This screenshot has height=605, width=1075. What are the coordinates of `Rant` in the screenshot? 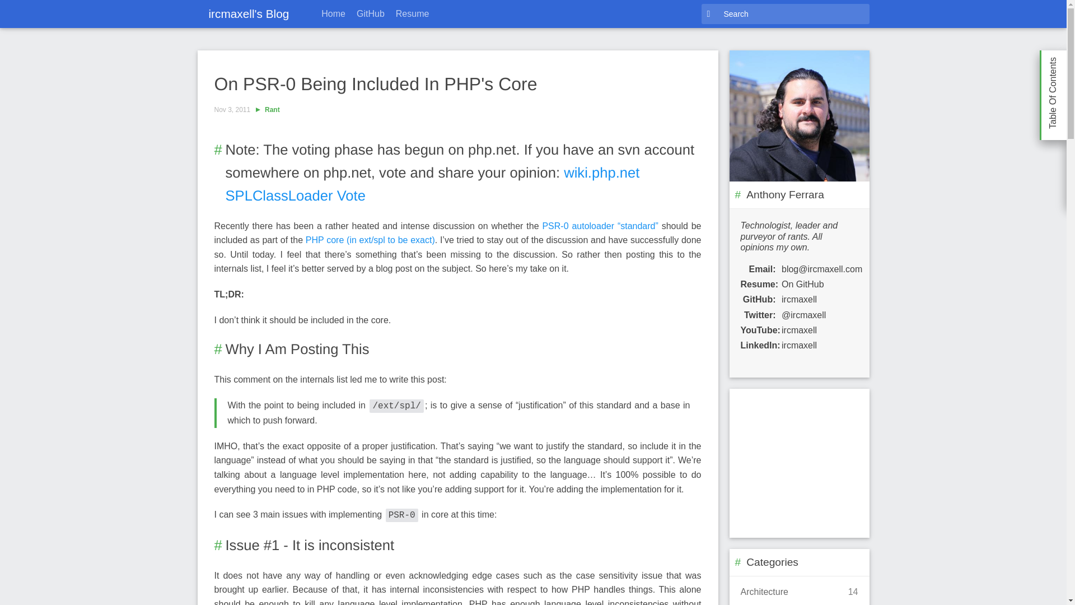 It's located at (272, 110).